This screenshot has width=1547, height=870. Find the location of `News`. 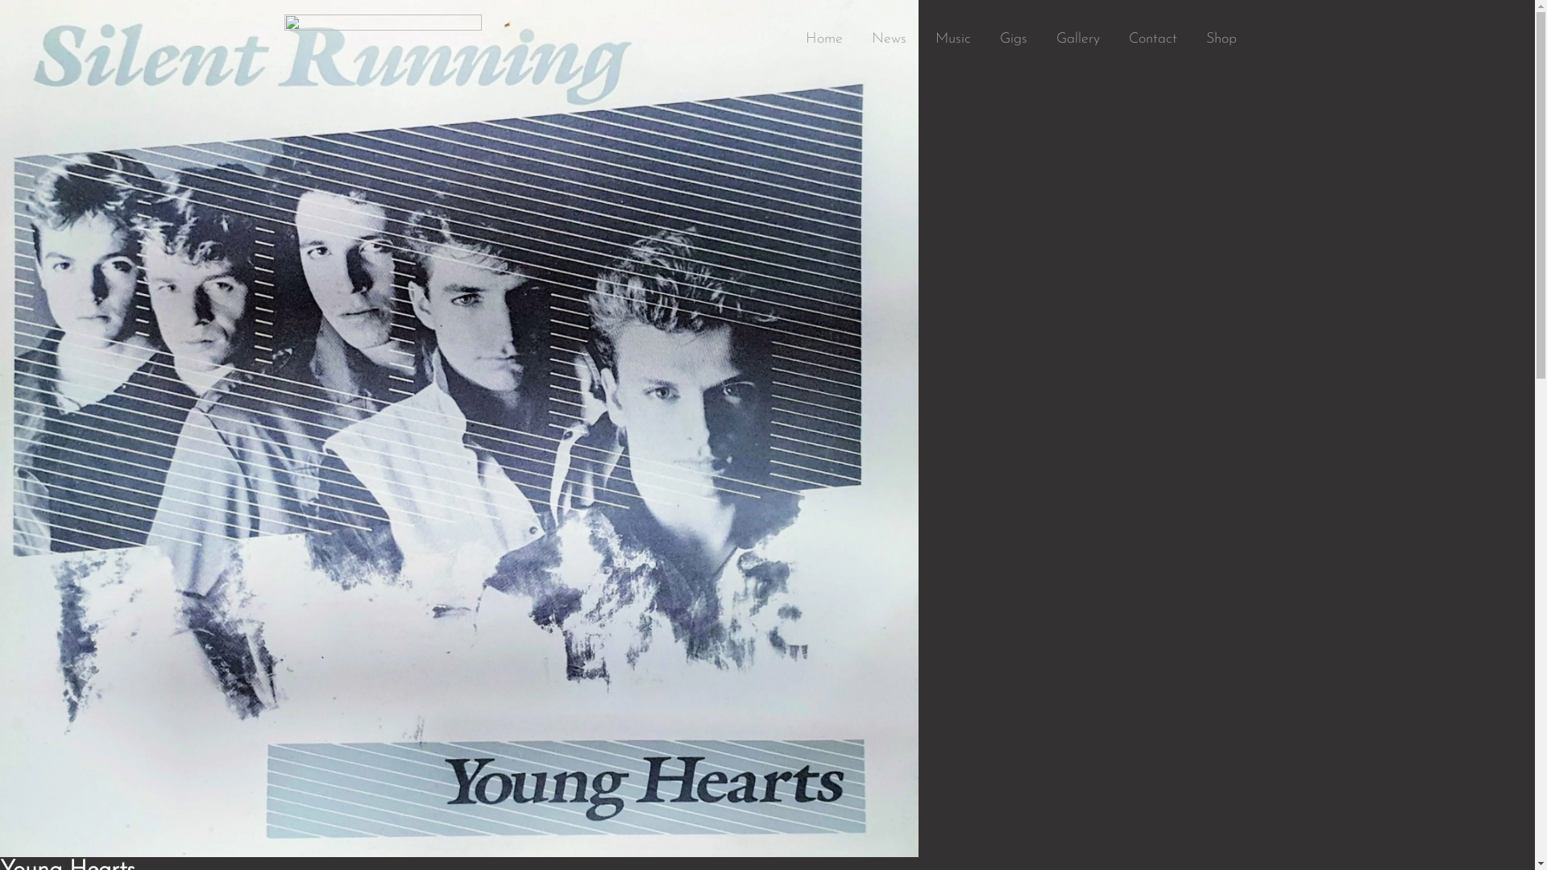

News is located at coordinates (890, 39).